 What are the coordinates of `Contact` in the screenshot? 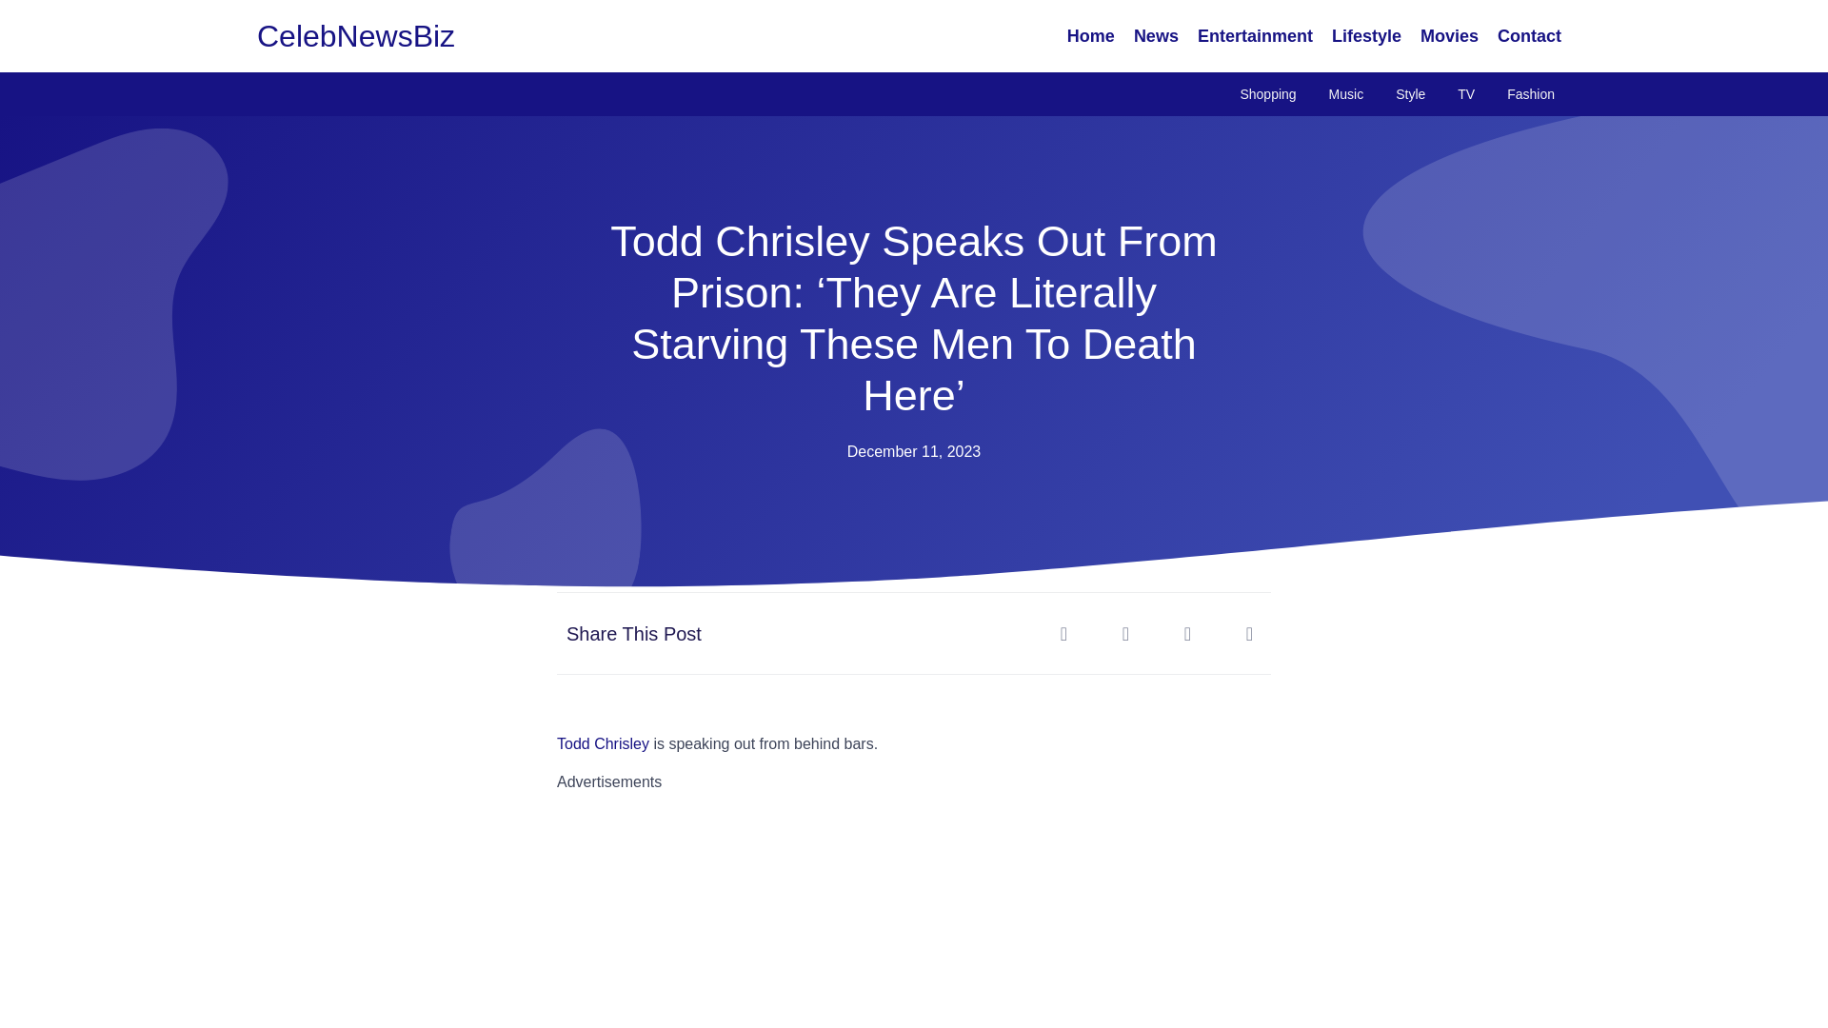 It's located at (1529, 36).